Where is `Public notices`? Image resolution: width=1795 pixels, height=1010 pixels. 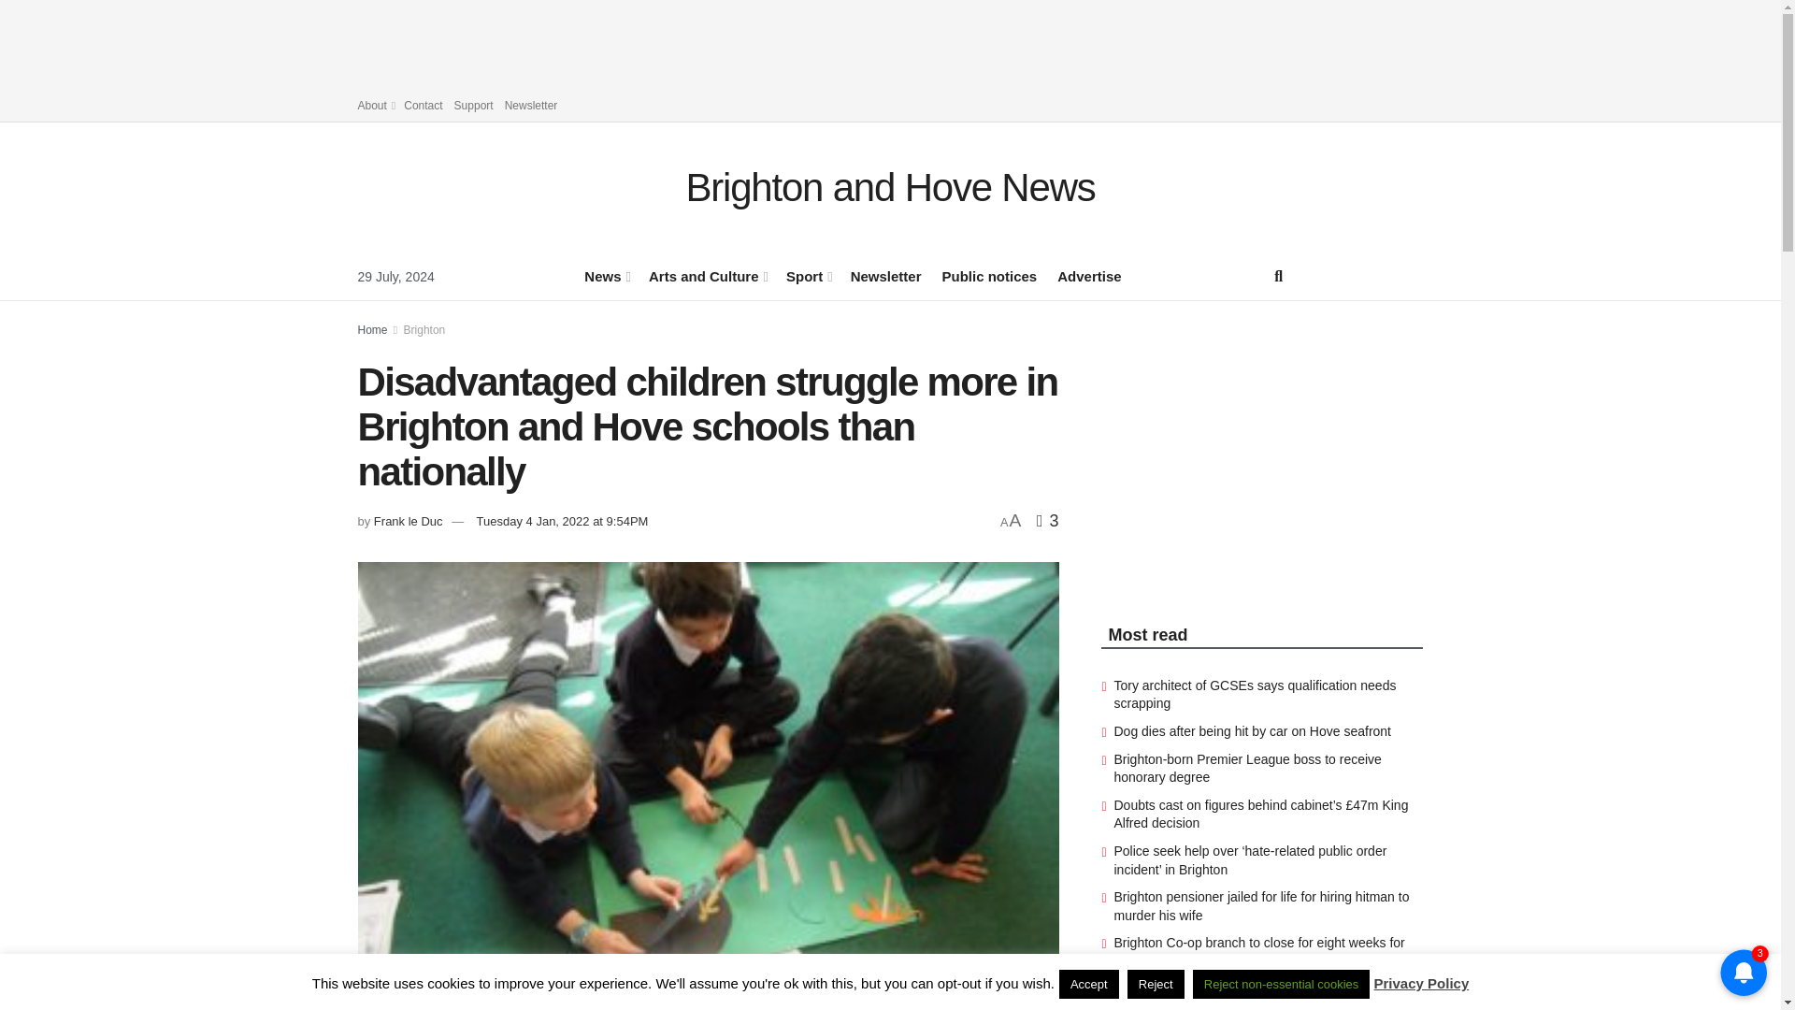 Public notices is located at coordinates (989, 275).